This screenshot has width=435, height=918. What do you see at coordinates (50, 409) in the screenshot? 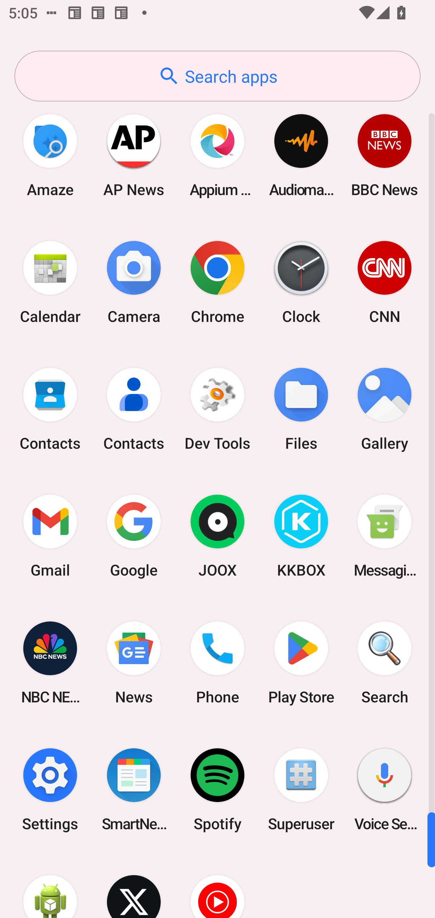
I see `Contacts` at bounding box center [50, 409].